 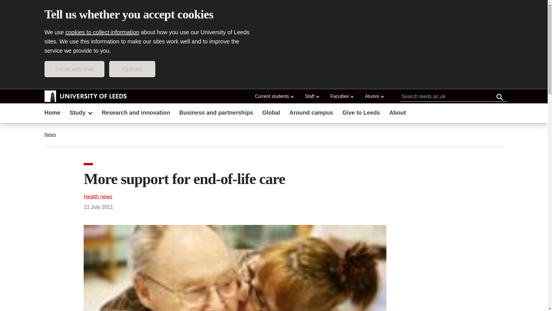 What do you see at coordinates (271, 113) in the screenshot?
I see `Global` at bounding box center [271, 113].